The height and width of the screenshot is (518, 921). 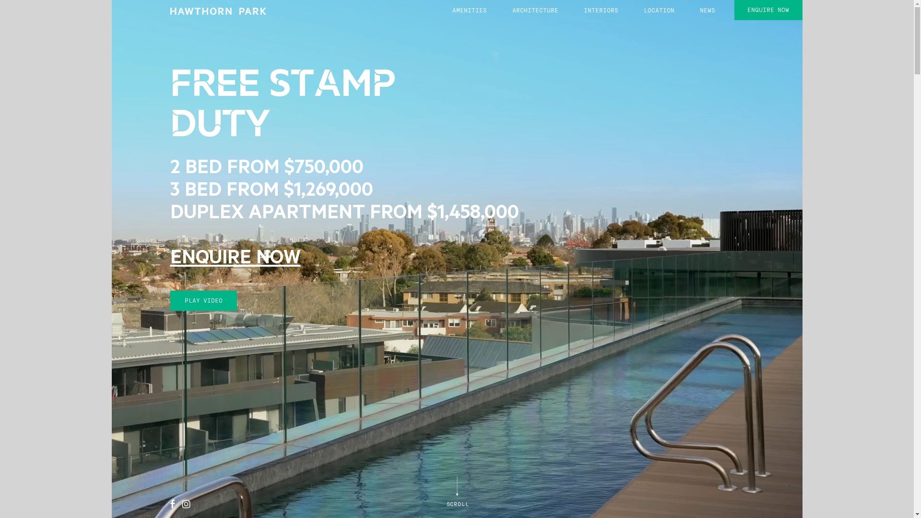 I want to click on AMENITIES, so click(x=470, y=11).